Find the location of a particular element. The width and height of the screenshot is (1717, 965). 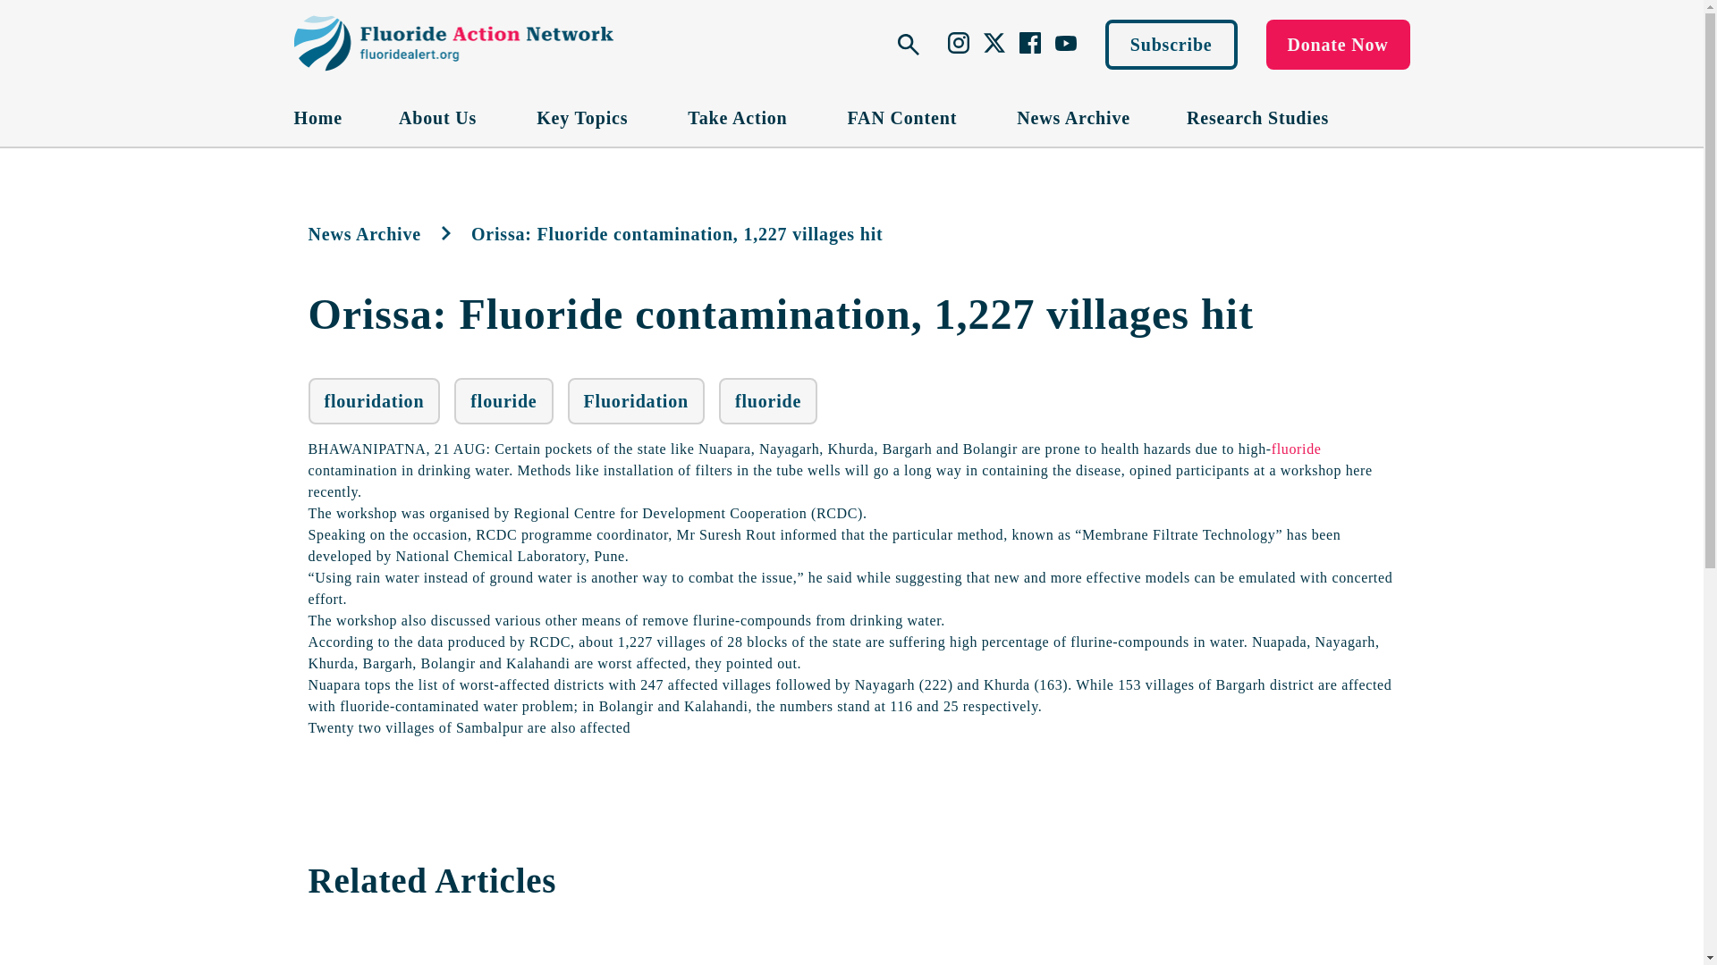

News Archive is located at coordinates (1073, 117).